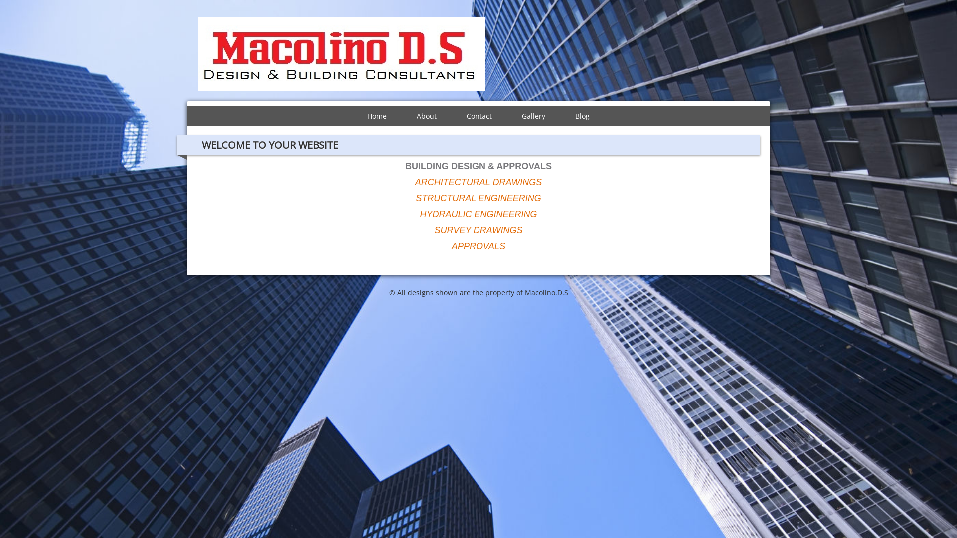  What do you see at coordinates (533, 116) in the screenshot?
I see `Gallery` at bounding box center [533, 116].